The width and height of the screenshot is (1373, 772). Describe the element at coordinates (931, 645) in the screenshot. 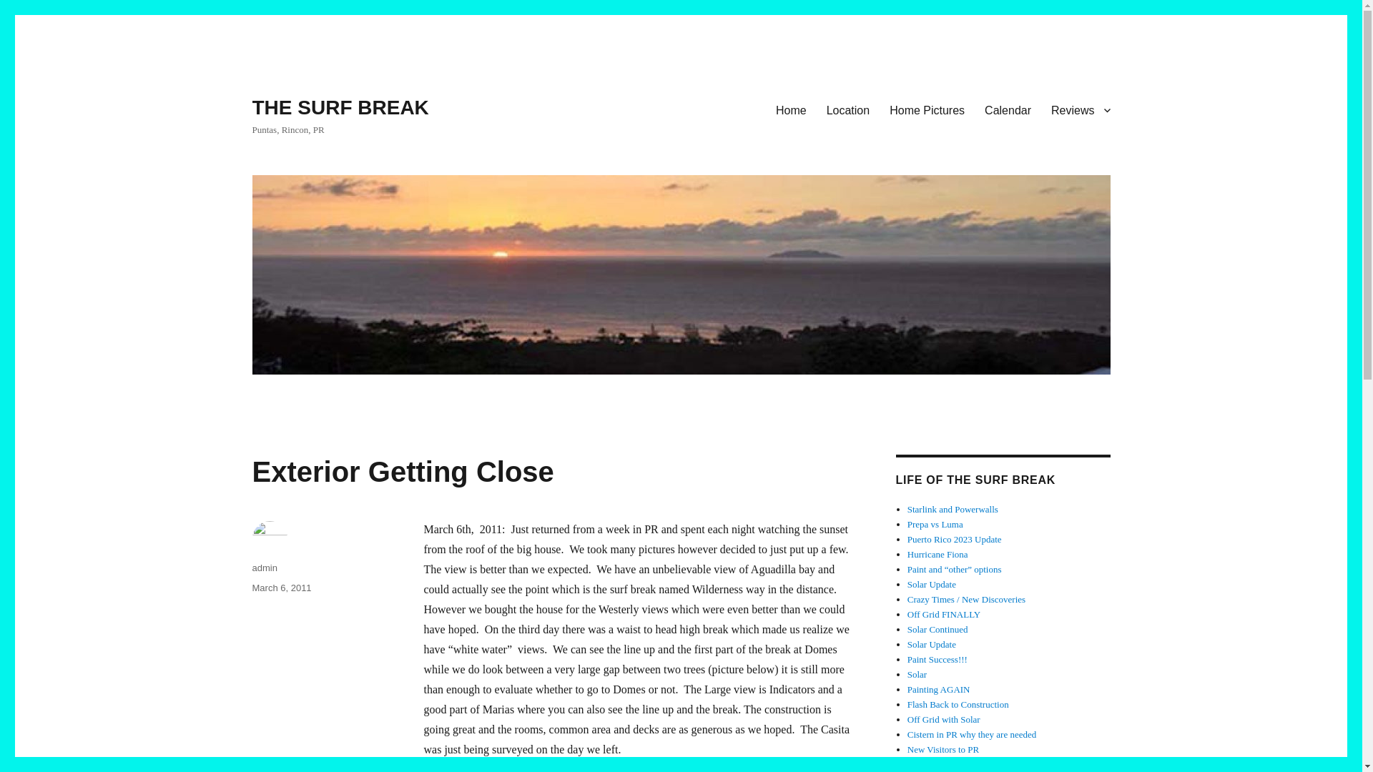

I see `Solar Update` at that location.